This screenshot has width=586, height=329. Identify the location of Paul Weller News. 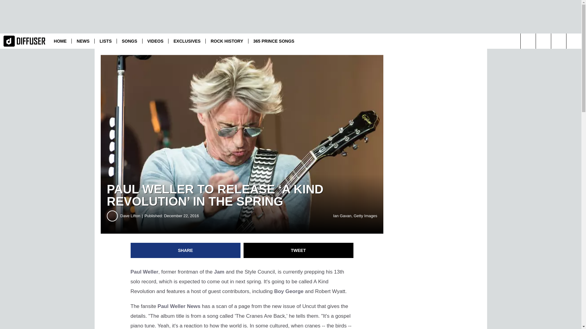
(179, 306).